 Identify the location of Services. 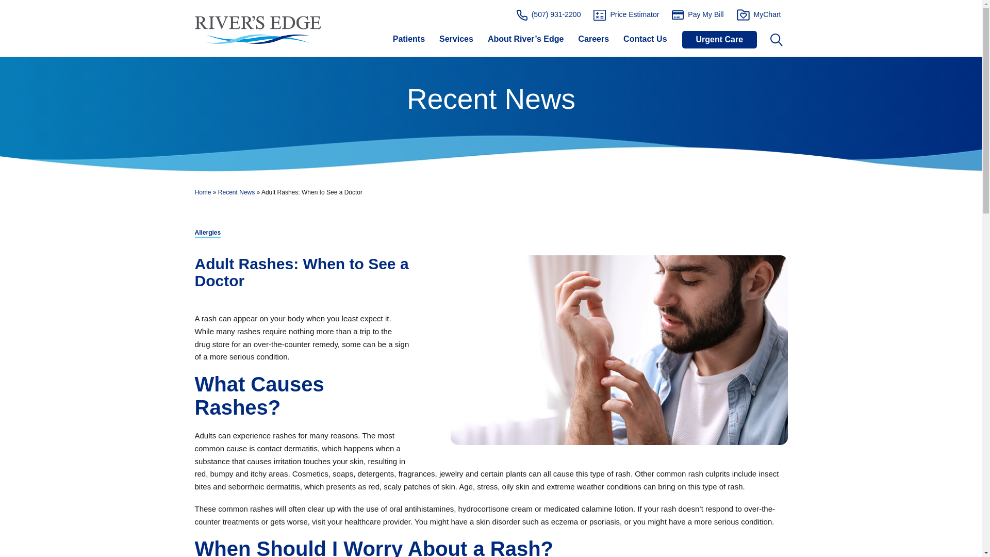
(456, 43).